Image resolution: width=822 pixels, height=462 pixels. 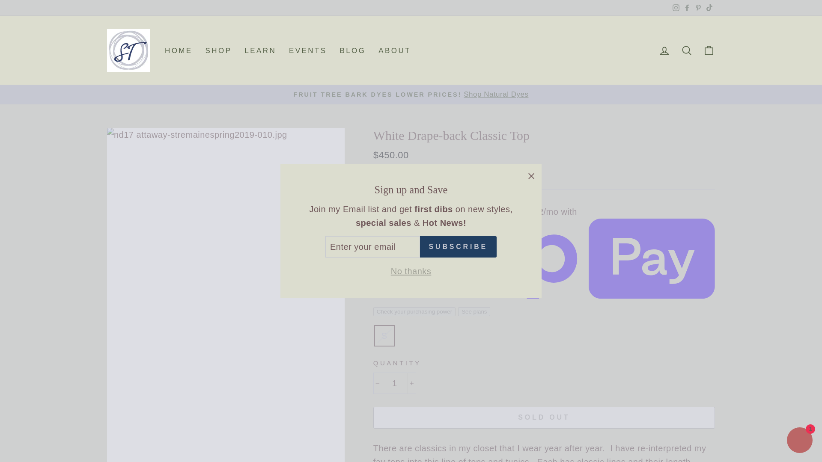 I want to click on 1, so click(x=394, y=383).